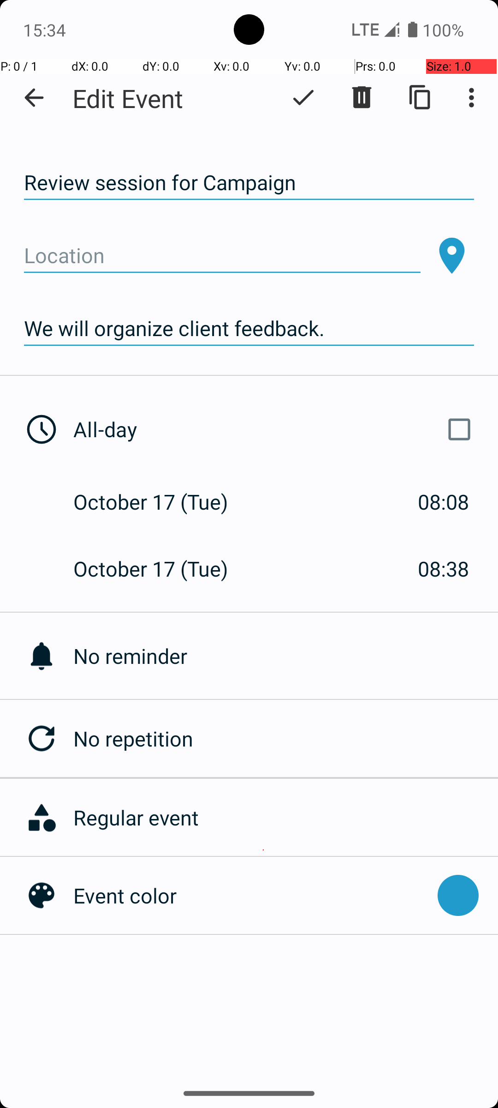 This screenshot has height=1108, width=498. Describe the element at coordinates (249, 329) in the screenshot. I see `We will organize client feedback.` at that location.